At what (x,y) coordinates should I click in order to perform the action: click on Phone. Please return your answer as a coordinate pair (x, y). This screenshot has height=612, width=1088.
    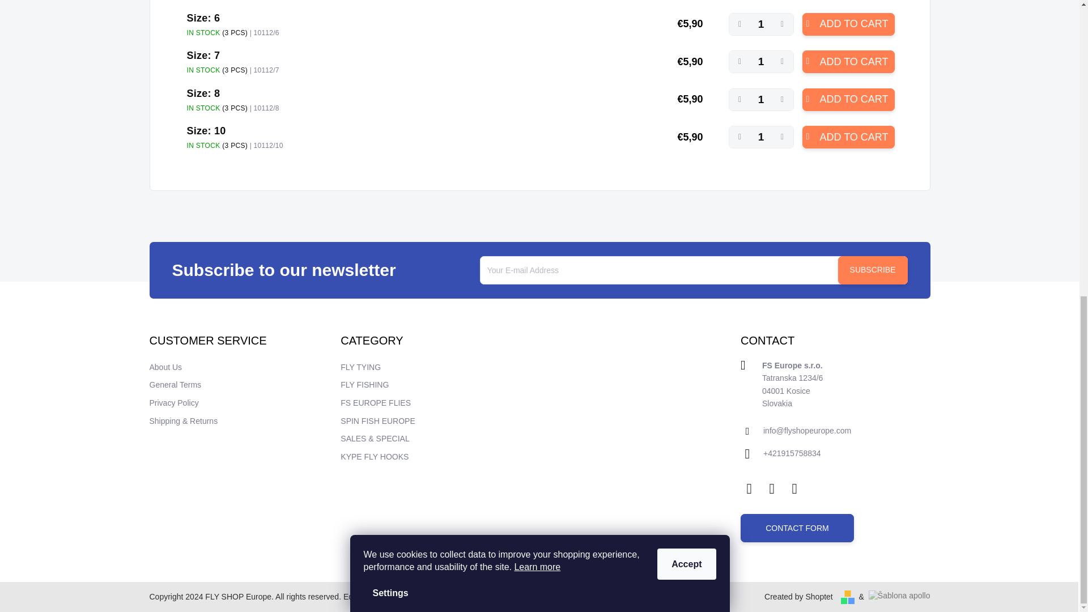
    Looking at the image, I should click on (792, 454).